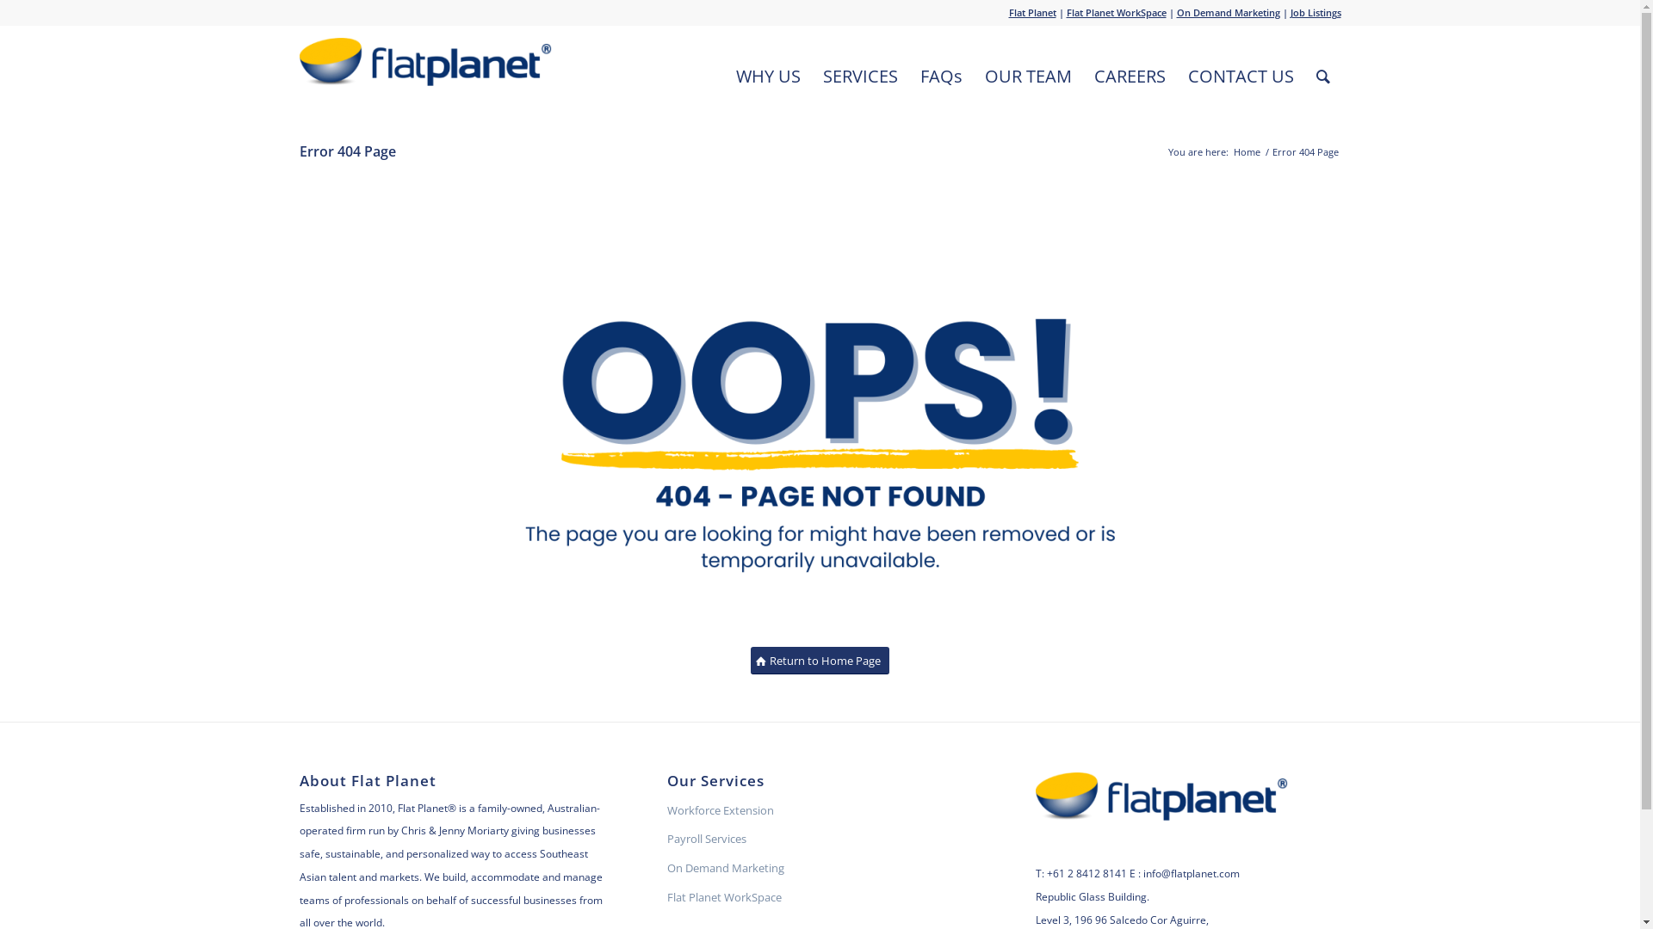 The image size is (1653, 929). Describe the element at coordinates (1228, 12) in the screenshot. I see `On Demand Marketing` at that location.